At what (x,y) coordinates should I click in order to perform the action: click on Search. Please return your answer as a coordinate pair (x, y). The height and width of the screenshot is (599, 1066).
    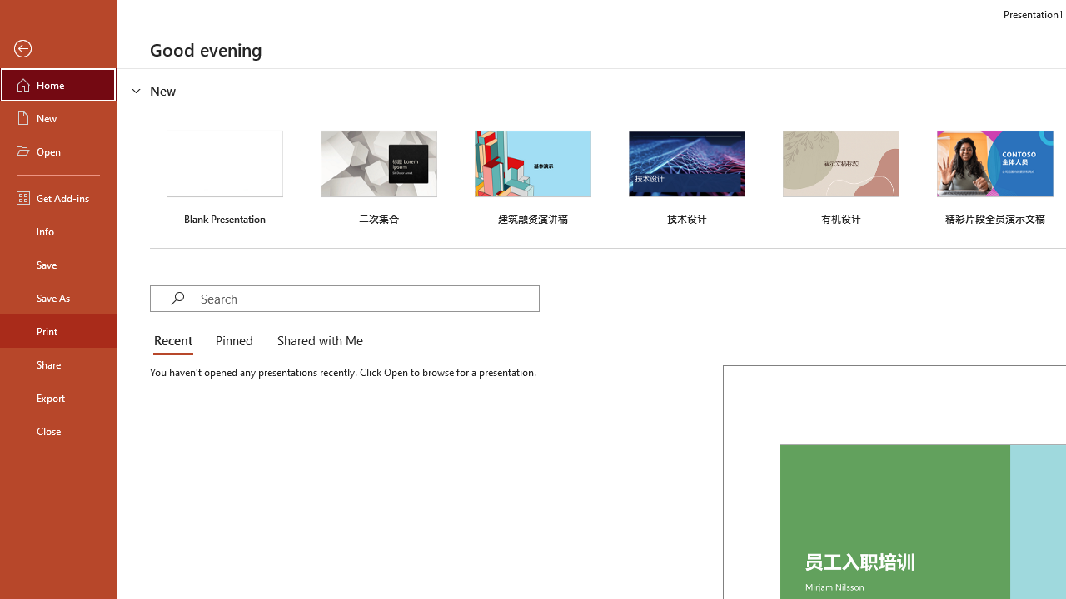
    Looking at the image, I should click on (369, 298).